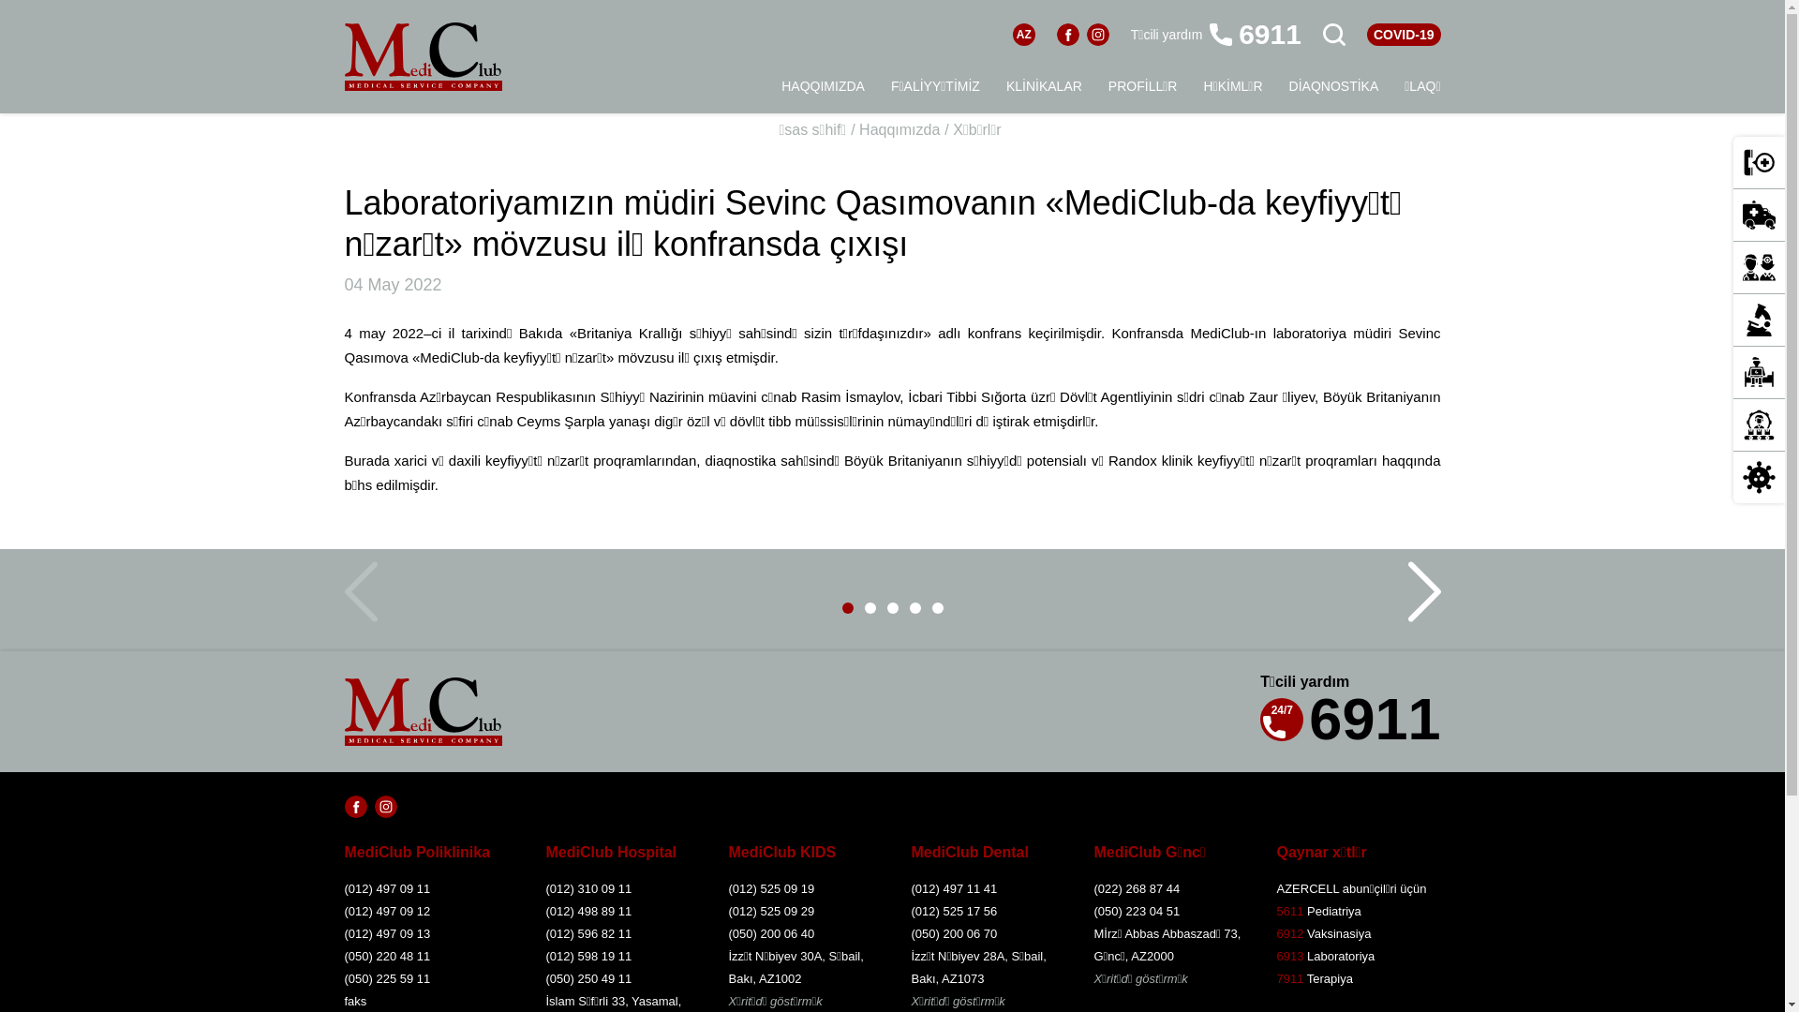  I want to click on (012) 310 09 11, so click(620, 889).